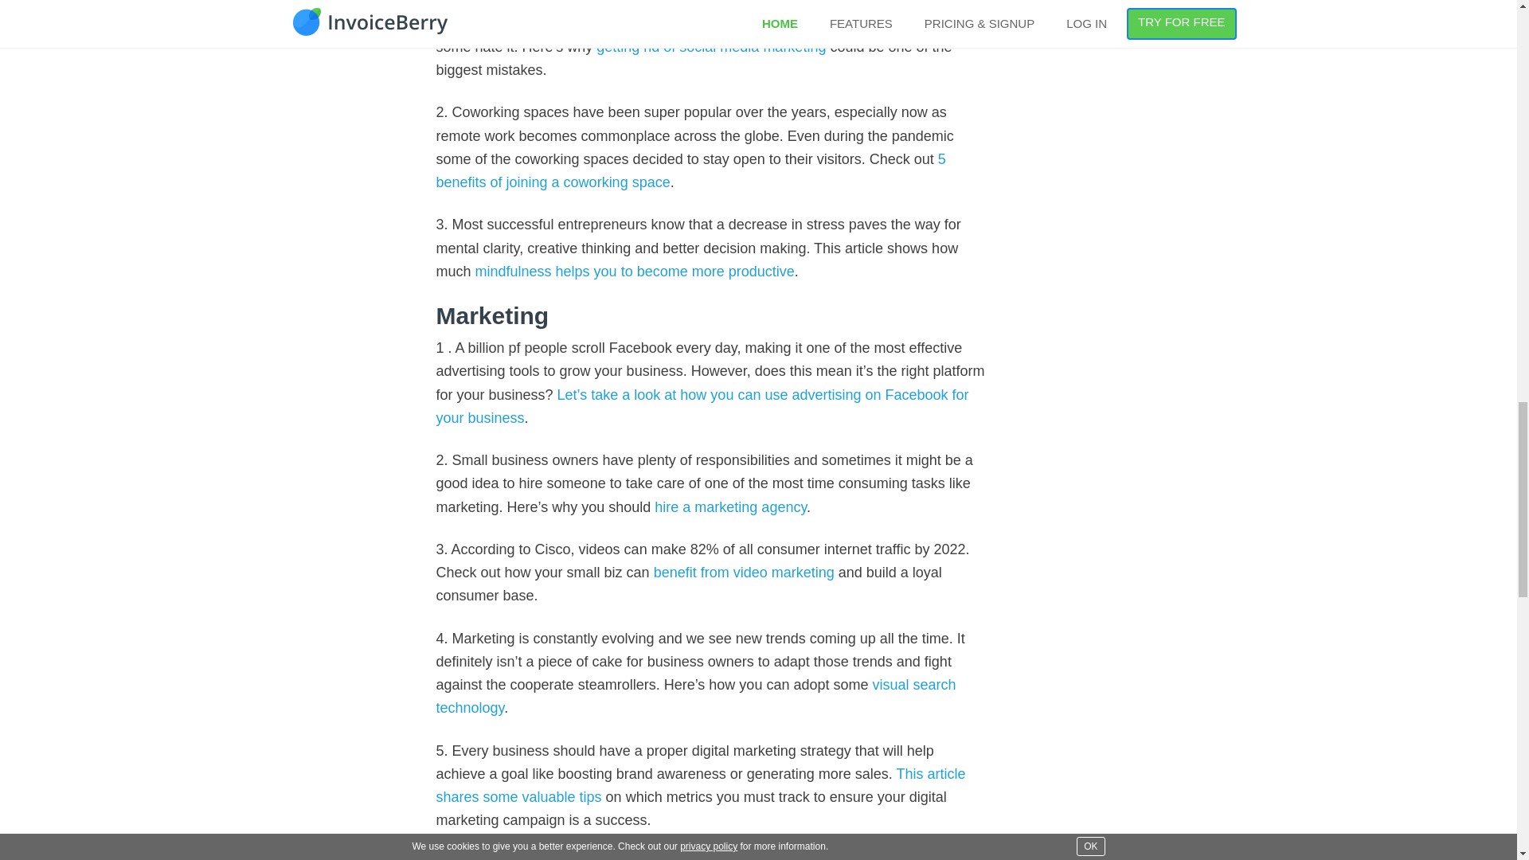 Image resolution: width=1529 pixels, height=860 pixels. I want to click on getting rid of social media marketing, so click(710, 46).